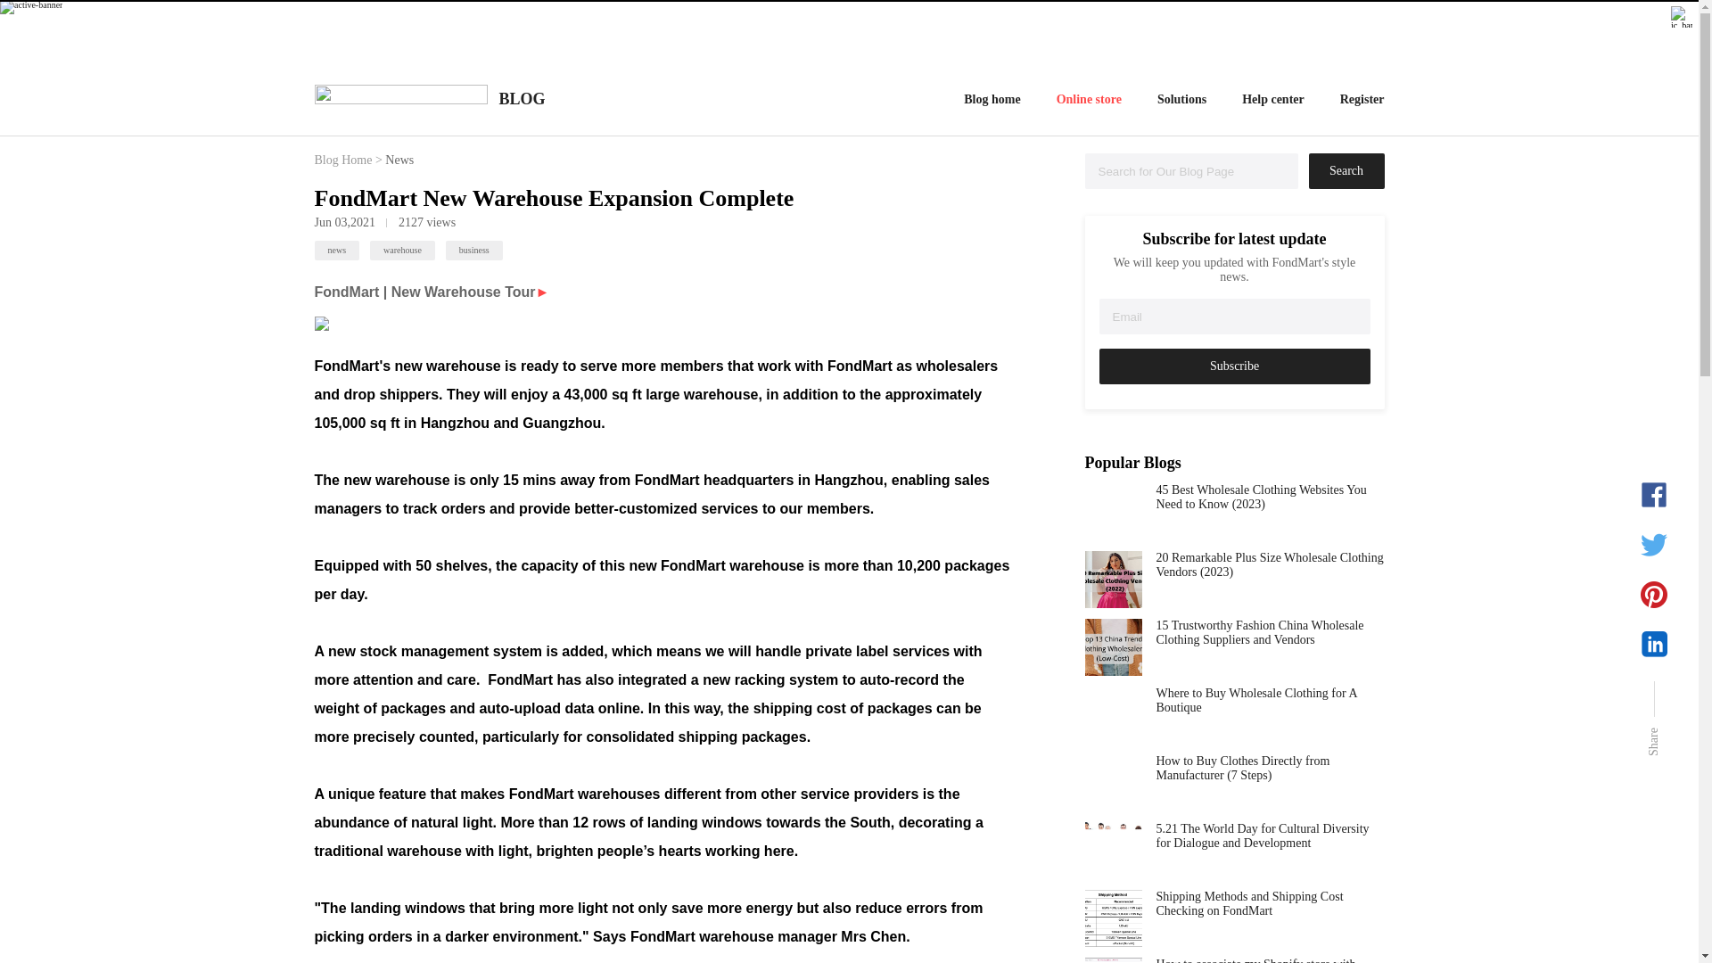  What do you see at coordinates (517, 100) in the screenshot?
I see `BLOG` at bounding box center [517, 100].